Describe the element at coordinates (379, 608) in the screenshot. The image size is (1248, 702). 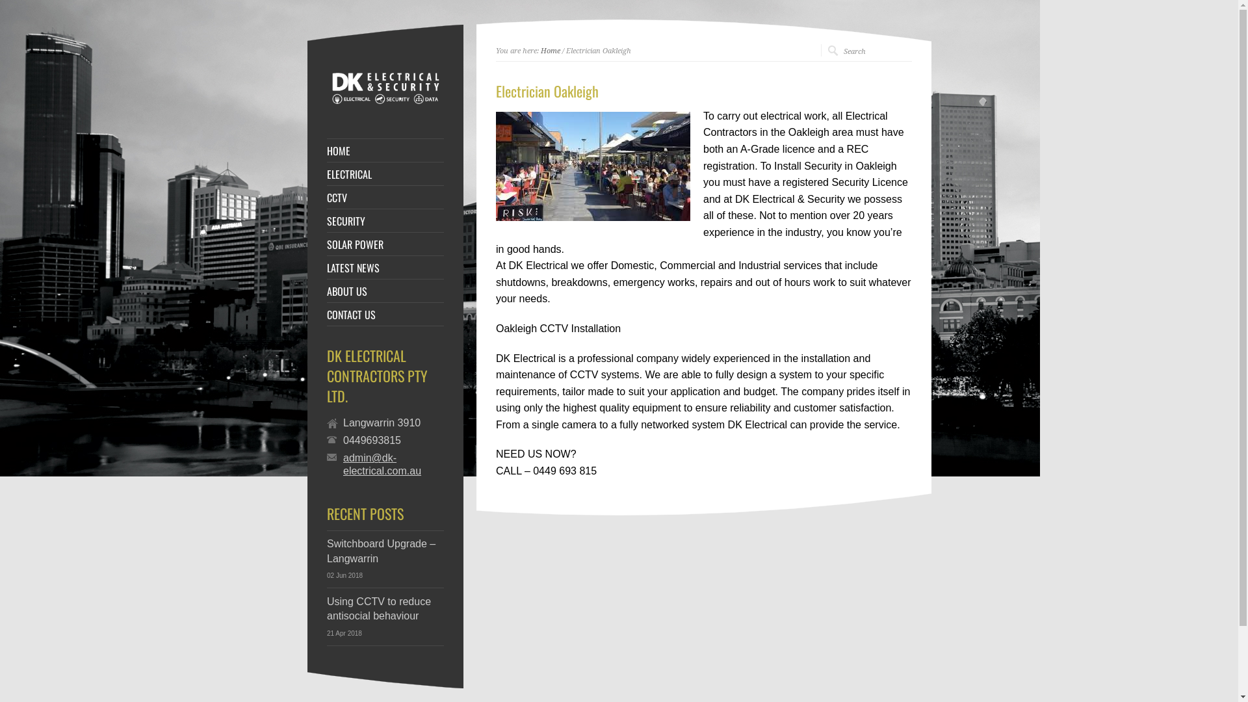
I see `Using CCTV to reduce antisocial behaviour` at that location.